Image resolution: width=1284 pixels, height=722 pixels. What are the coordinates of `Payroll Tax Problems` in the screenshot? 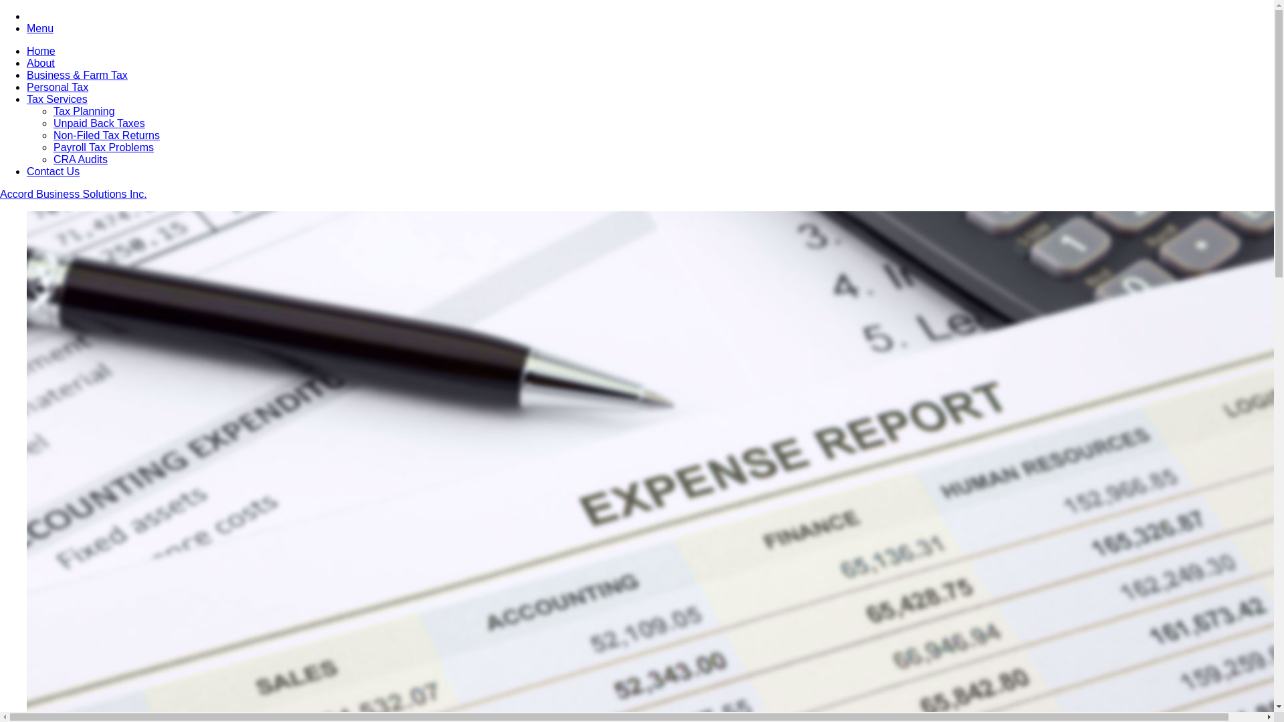 It's located at (104, 147).